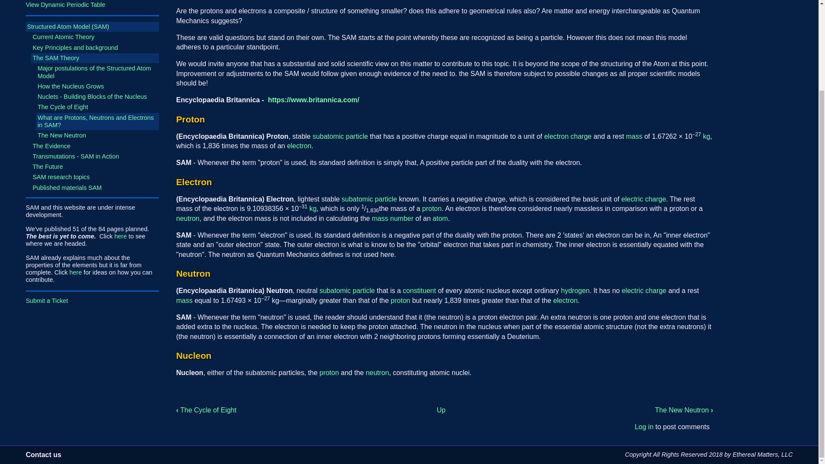  I want to click on What are Protons, Neutrons and Electrons in SAM?, so click(98, 122).